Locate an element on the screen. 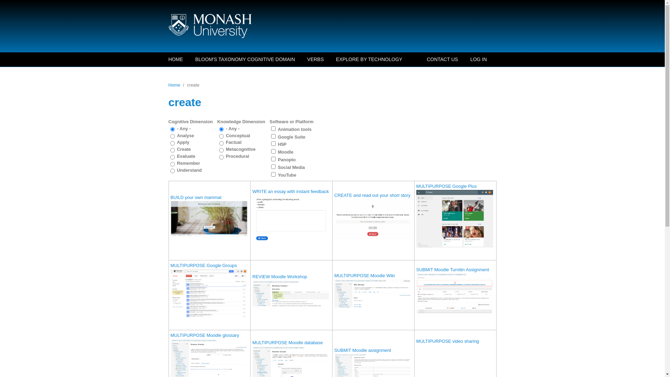  CONTACT US is located at coordinates (442, 59).